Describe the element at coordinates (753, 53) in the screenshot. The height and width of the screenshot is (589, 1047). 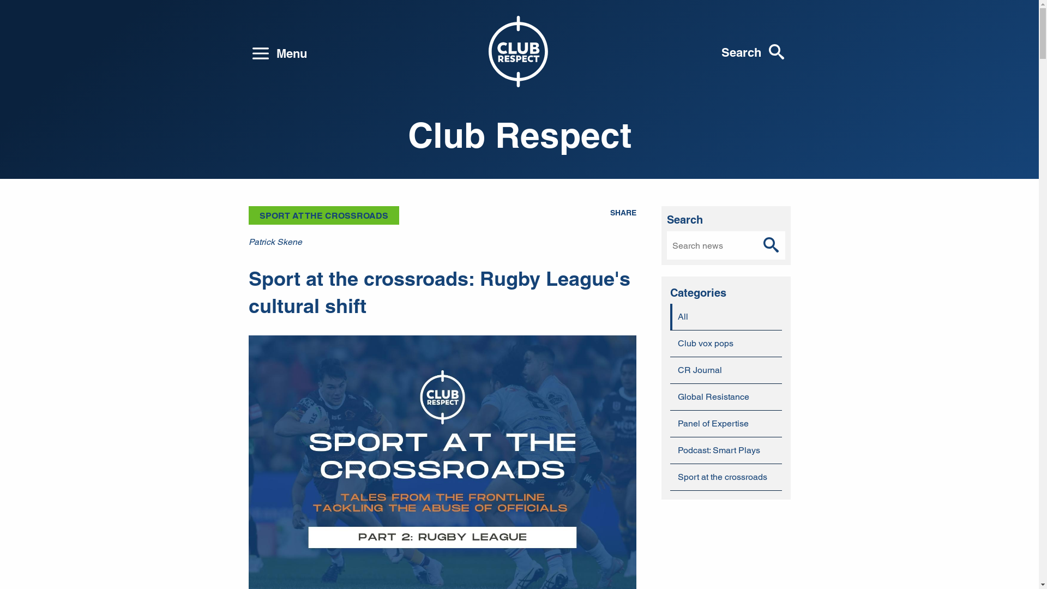
I see `Search` at that location.